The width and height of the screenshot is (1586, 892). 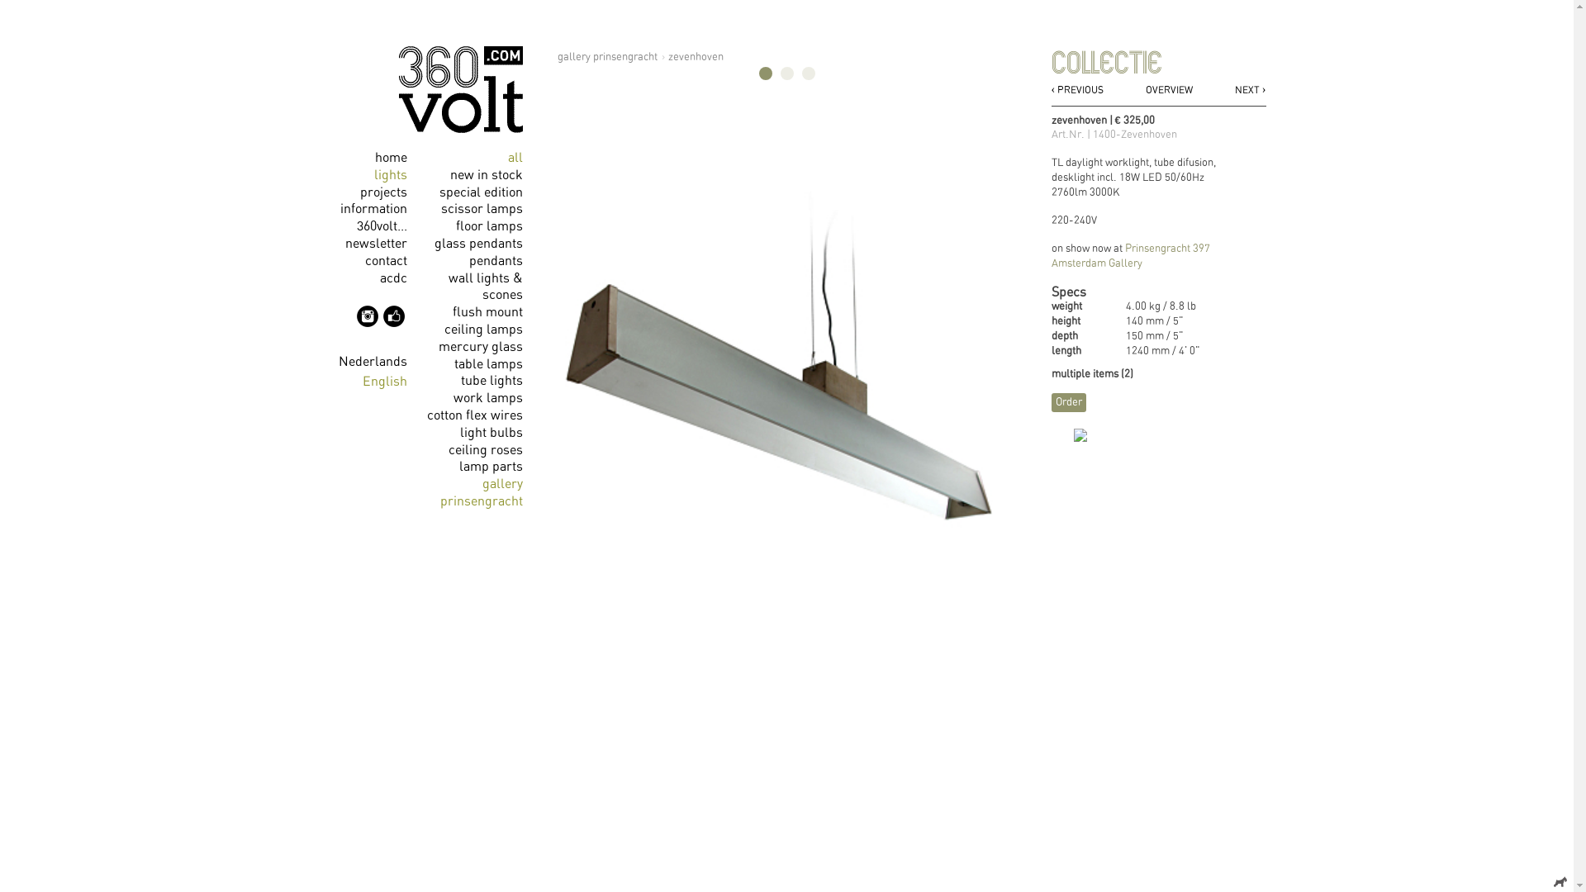 I want to click on glass pendants, so click(x=479, y=244).